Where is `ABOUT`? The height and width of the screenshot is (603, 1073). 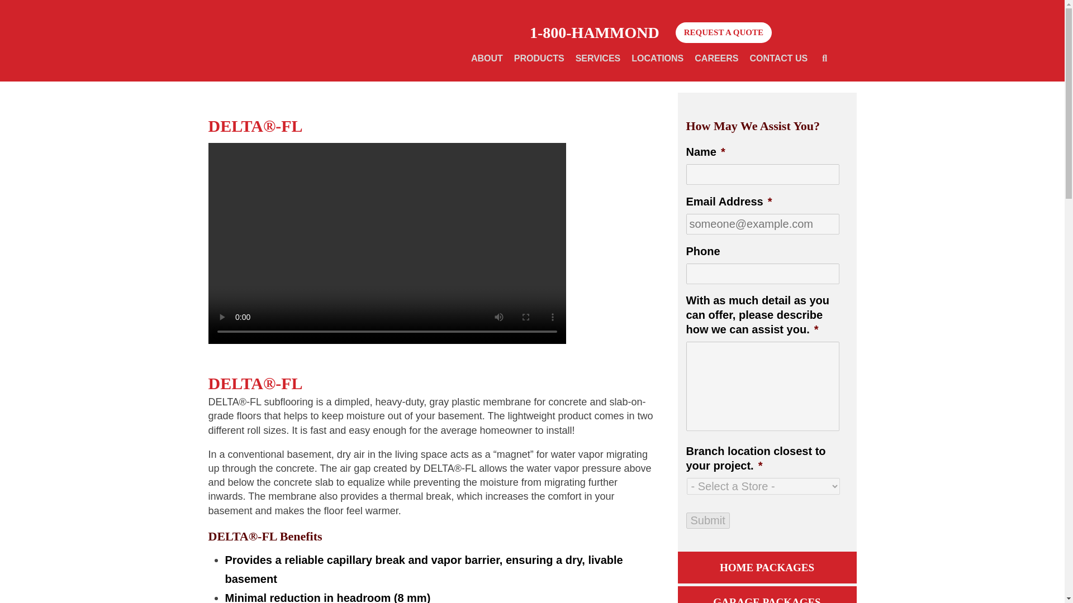 ABOUT is located at coordinates (723, 32).